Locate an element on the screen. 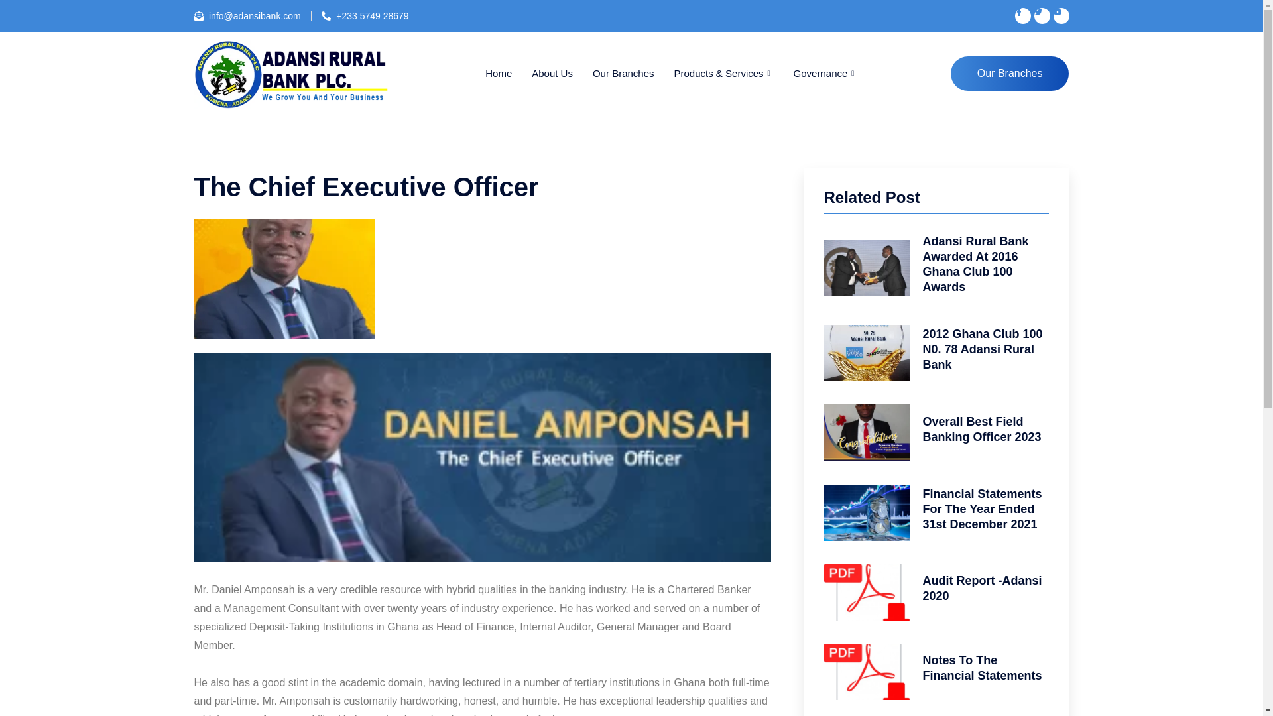 The image size is (1273, 716). Our Branches is located at coordinates (623, 73).